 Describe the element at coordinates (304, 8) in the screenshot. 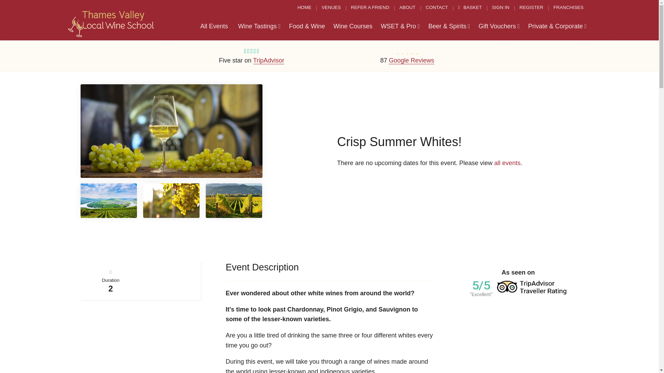

I see `HOME` at that location.